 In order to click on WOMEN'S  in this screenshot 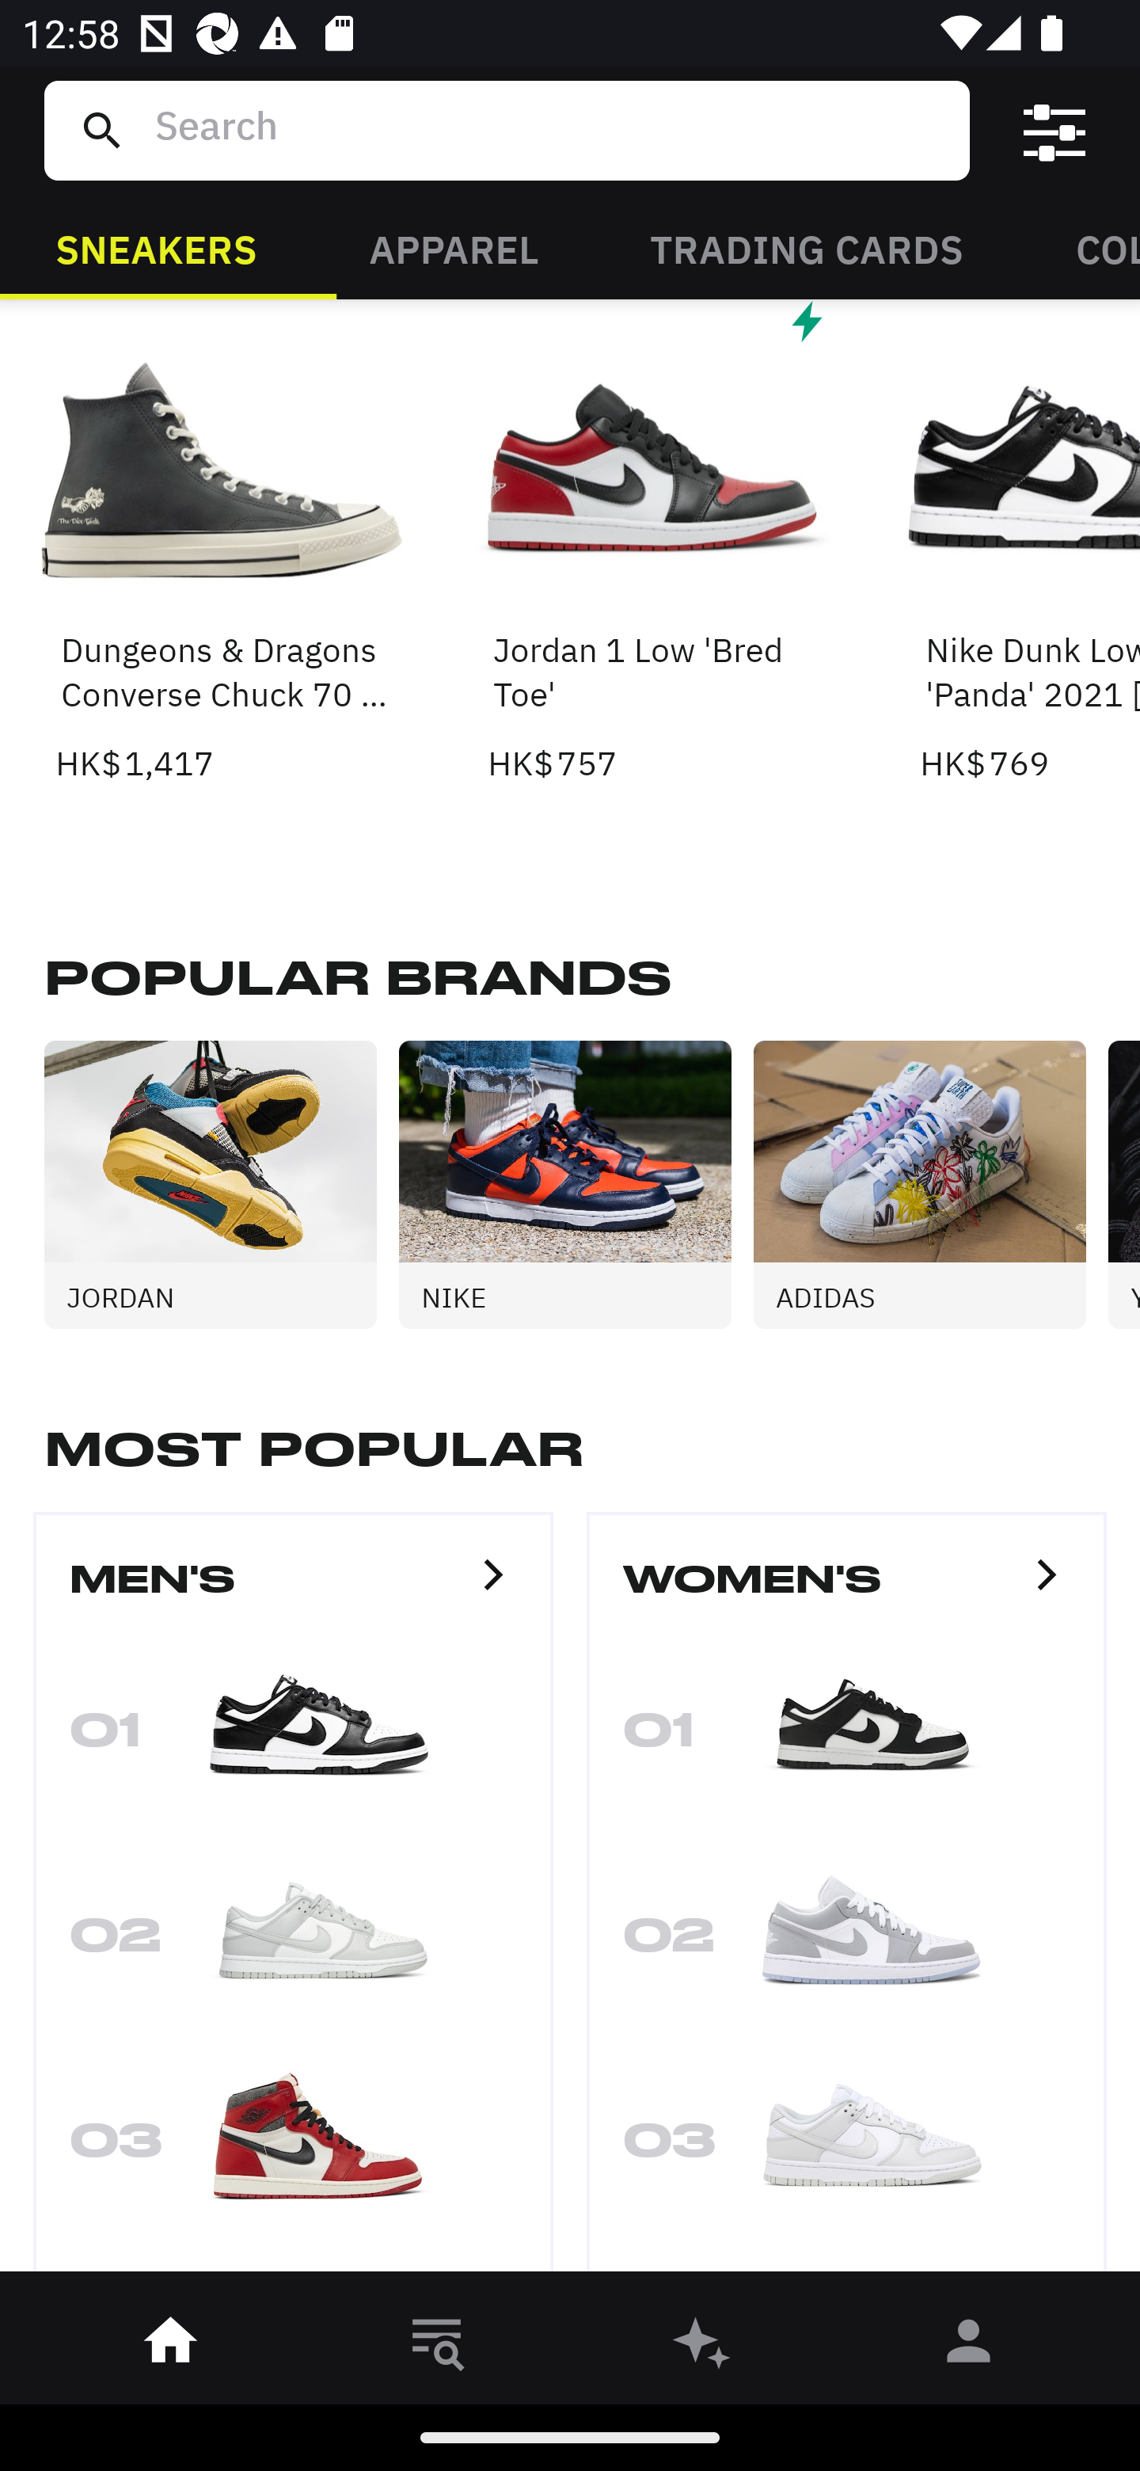, I will do `click(847, 1592)`.